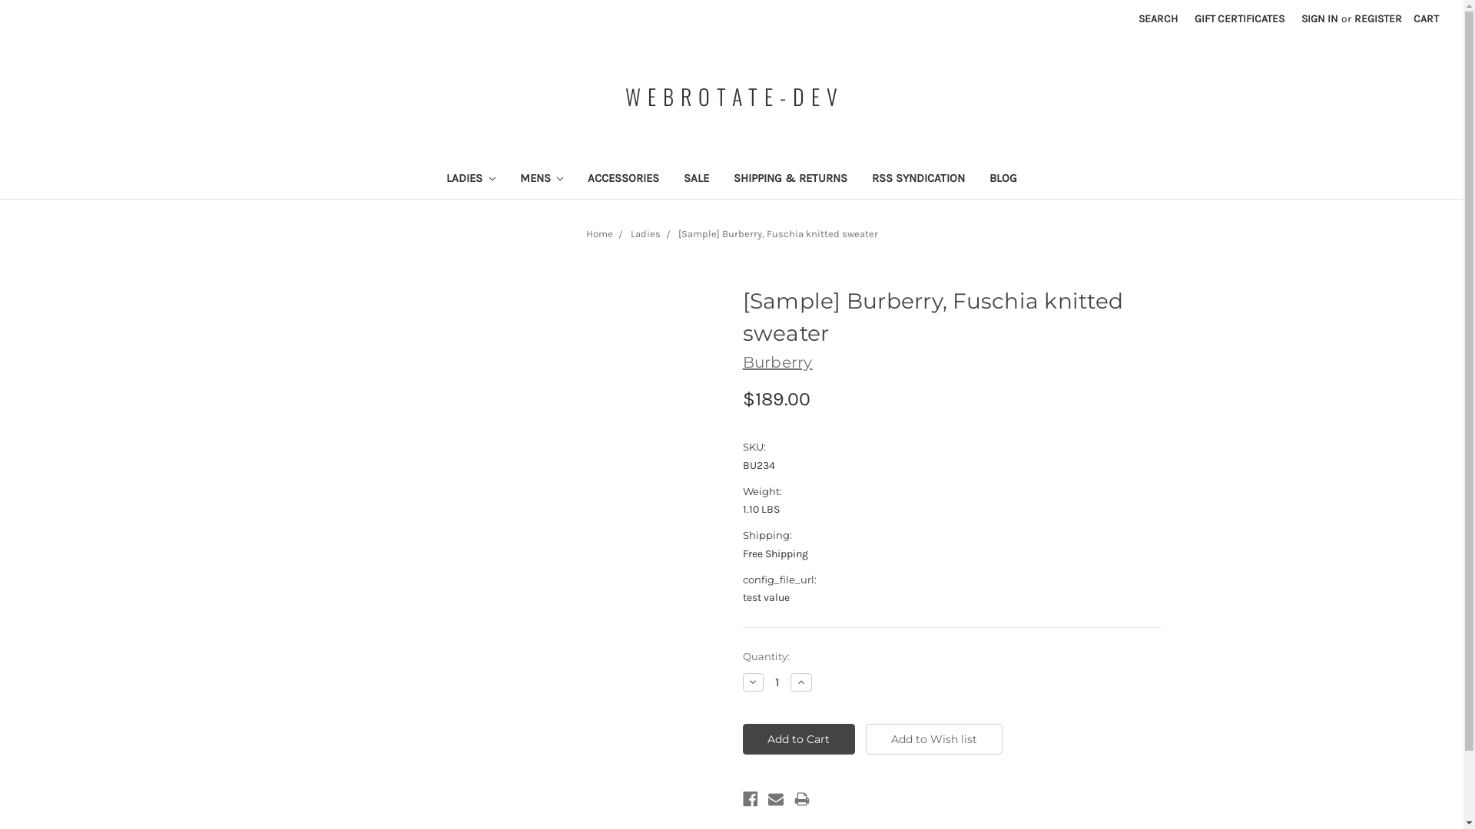 This screenshot has height=829, width=1475. What do you see at coordinates (1378, 18) in the screenshot?
I see `REGISTER` at bounding box center [1378, 18].